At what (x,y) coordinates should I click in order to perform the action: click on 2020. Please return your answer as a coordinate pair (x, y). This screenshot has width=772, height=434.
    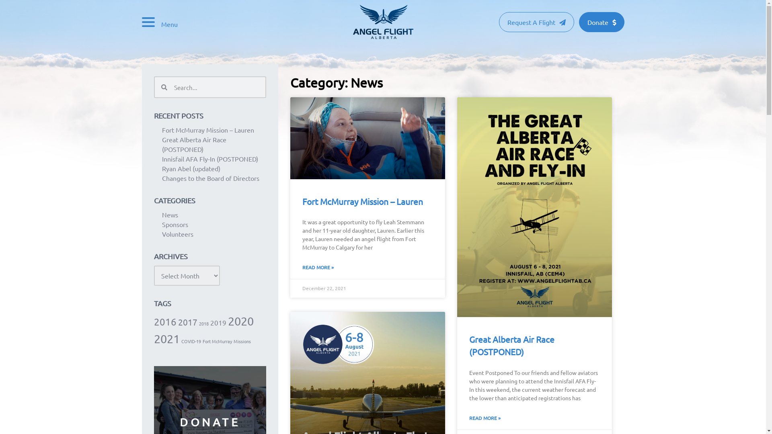
    Looking at the image, I should click on (240, 321).